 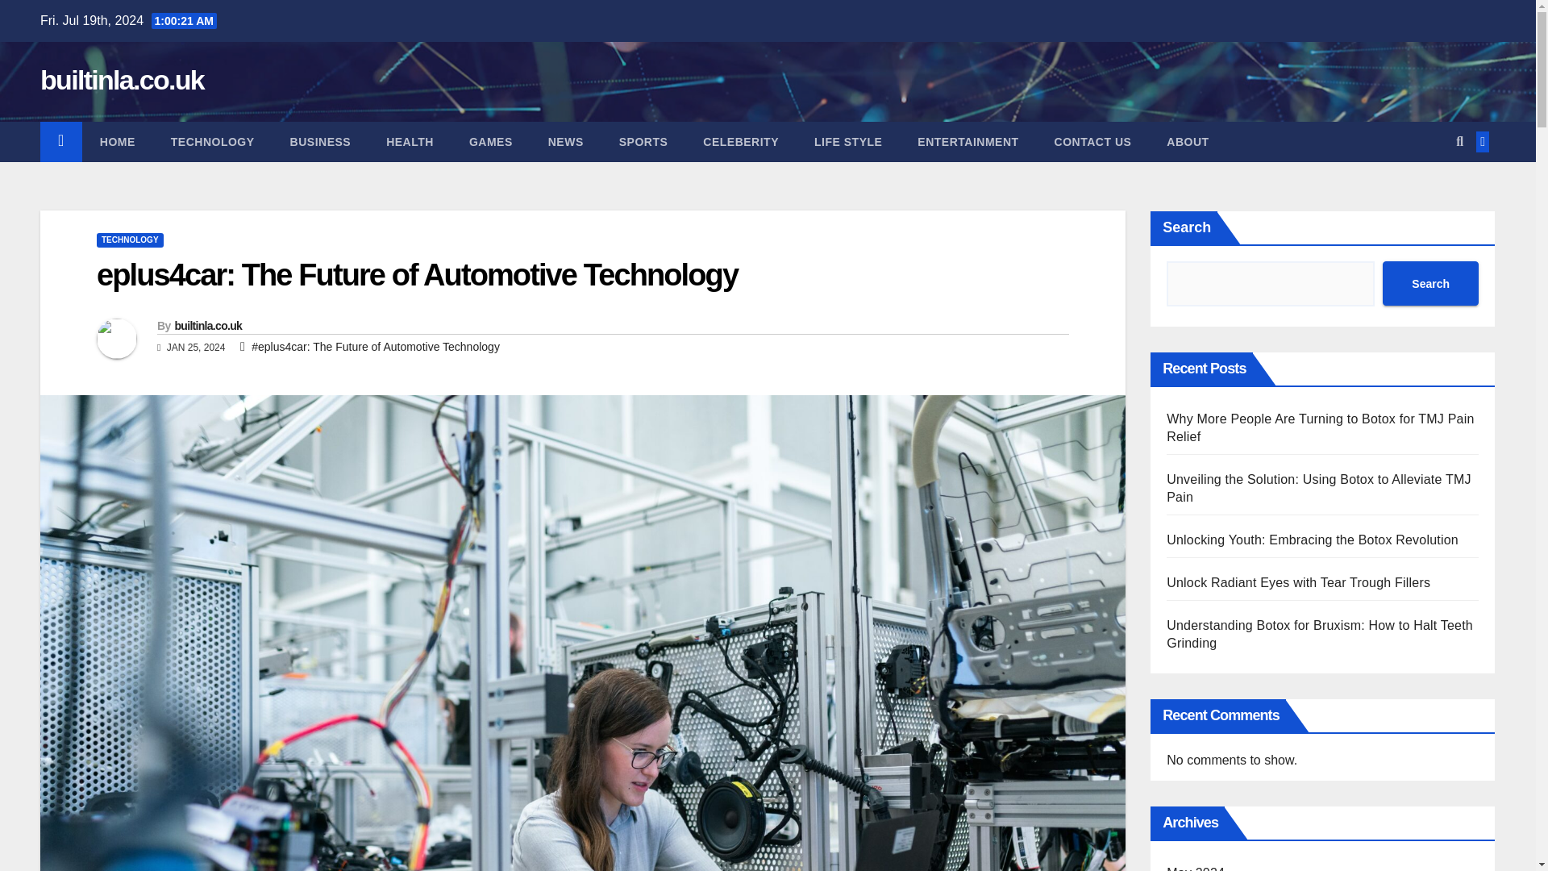 What do you see at coordinates (741, 142) in the screenshot?
I see `celeberity` at bounding box center [741, 142].